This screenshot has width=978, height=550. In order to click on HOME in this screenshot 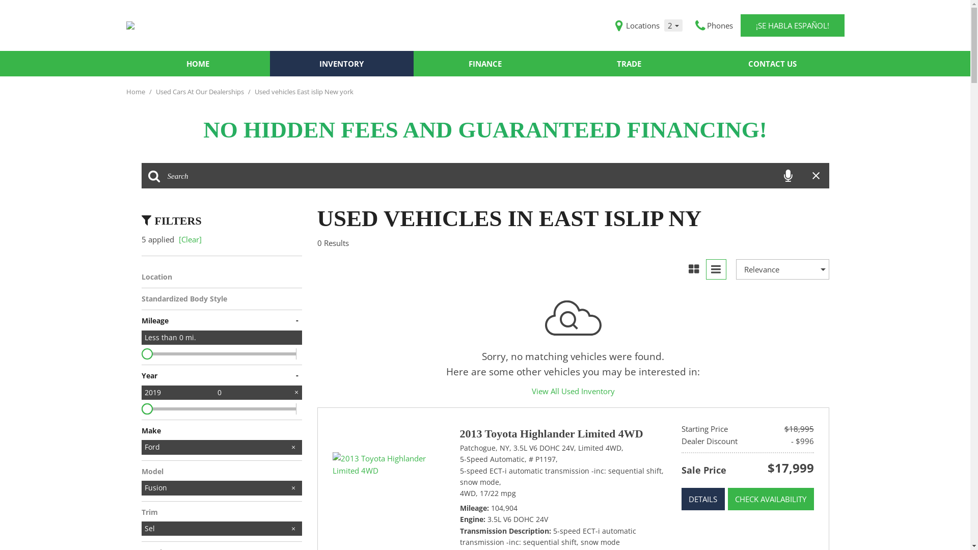, I will do `click(198, 64)`.